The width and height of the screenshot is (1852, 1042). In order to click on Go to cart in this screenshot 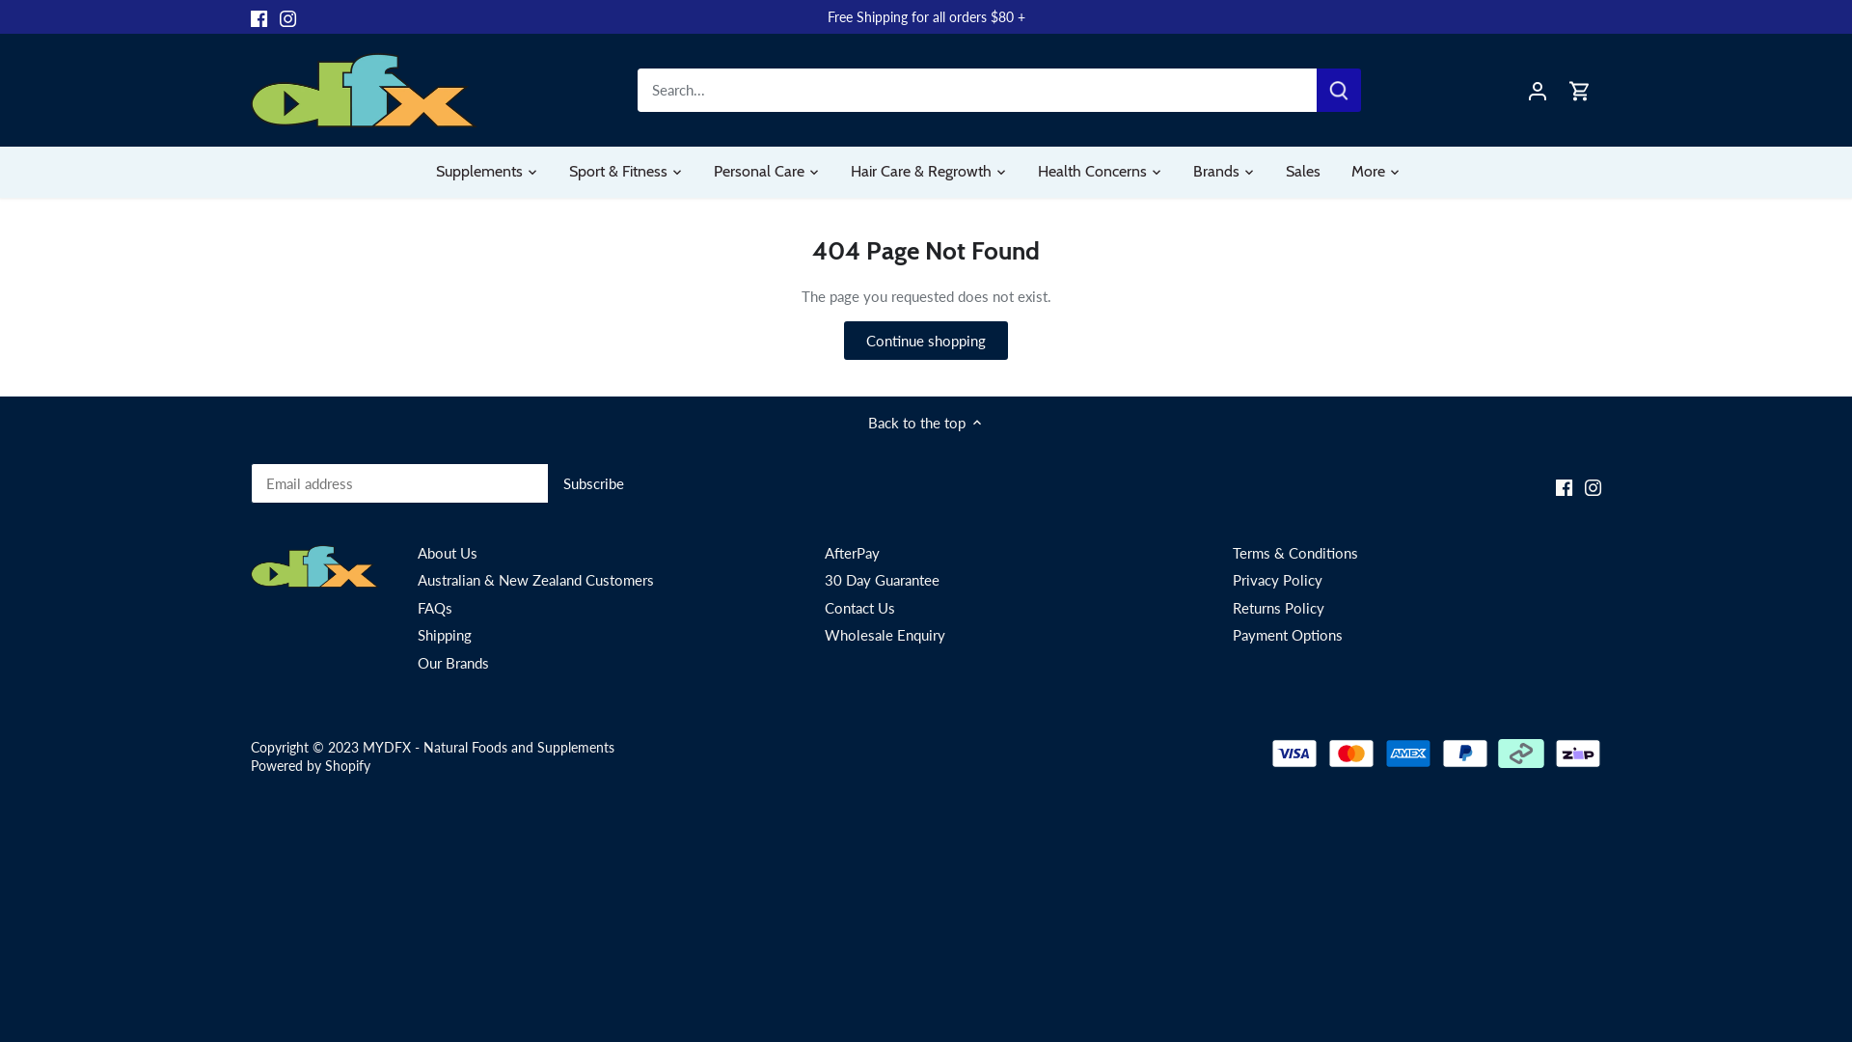, I will do `click(1580, 91)`.